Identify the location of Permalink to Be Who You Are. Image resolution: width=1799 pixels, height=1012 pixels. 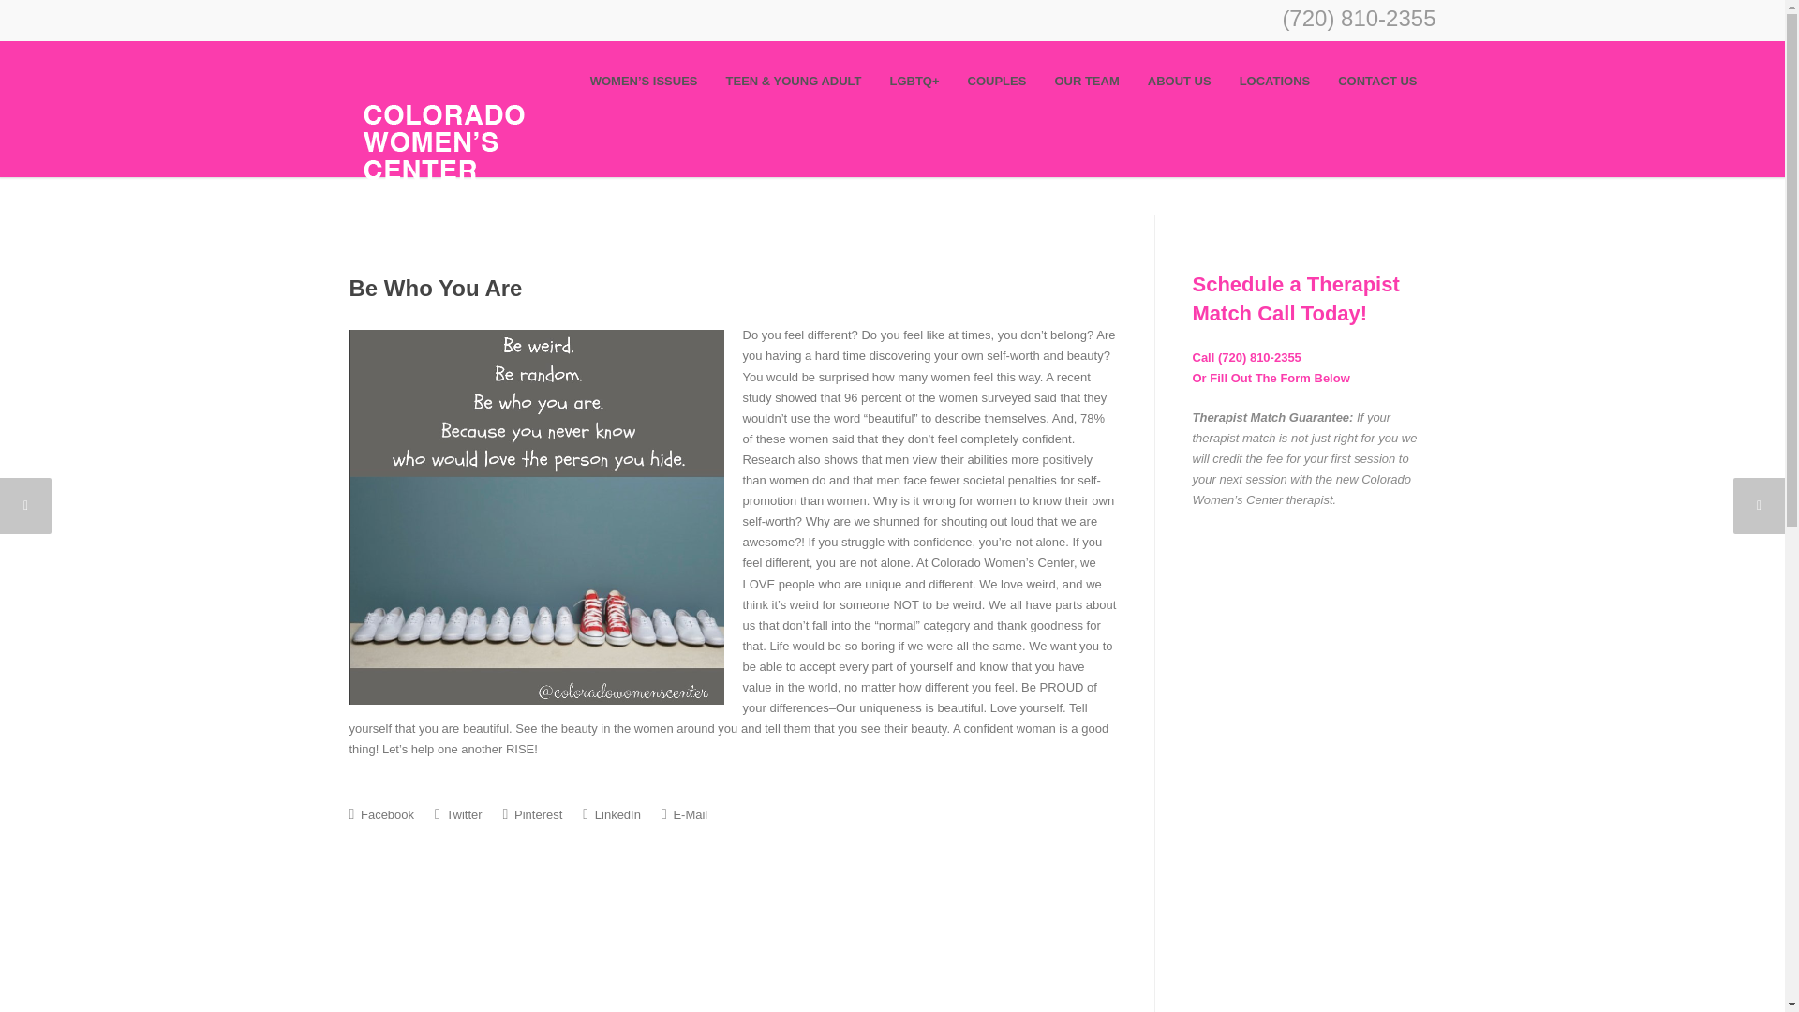
(435, 287).